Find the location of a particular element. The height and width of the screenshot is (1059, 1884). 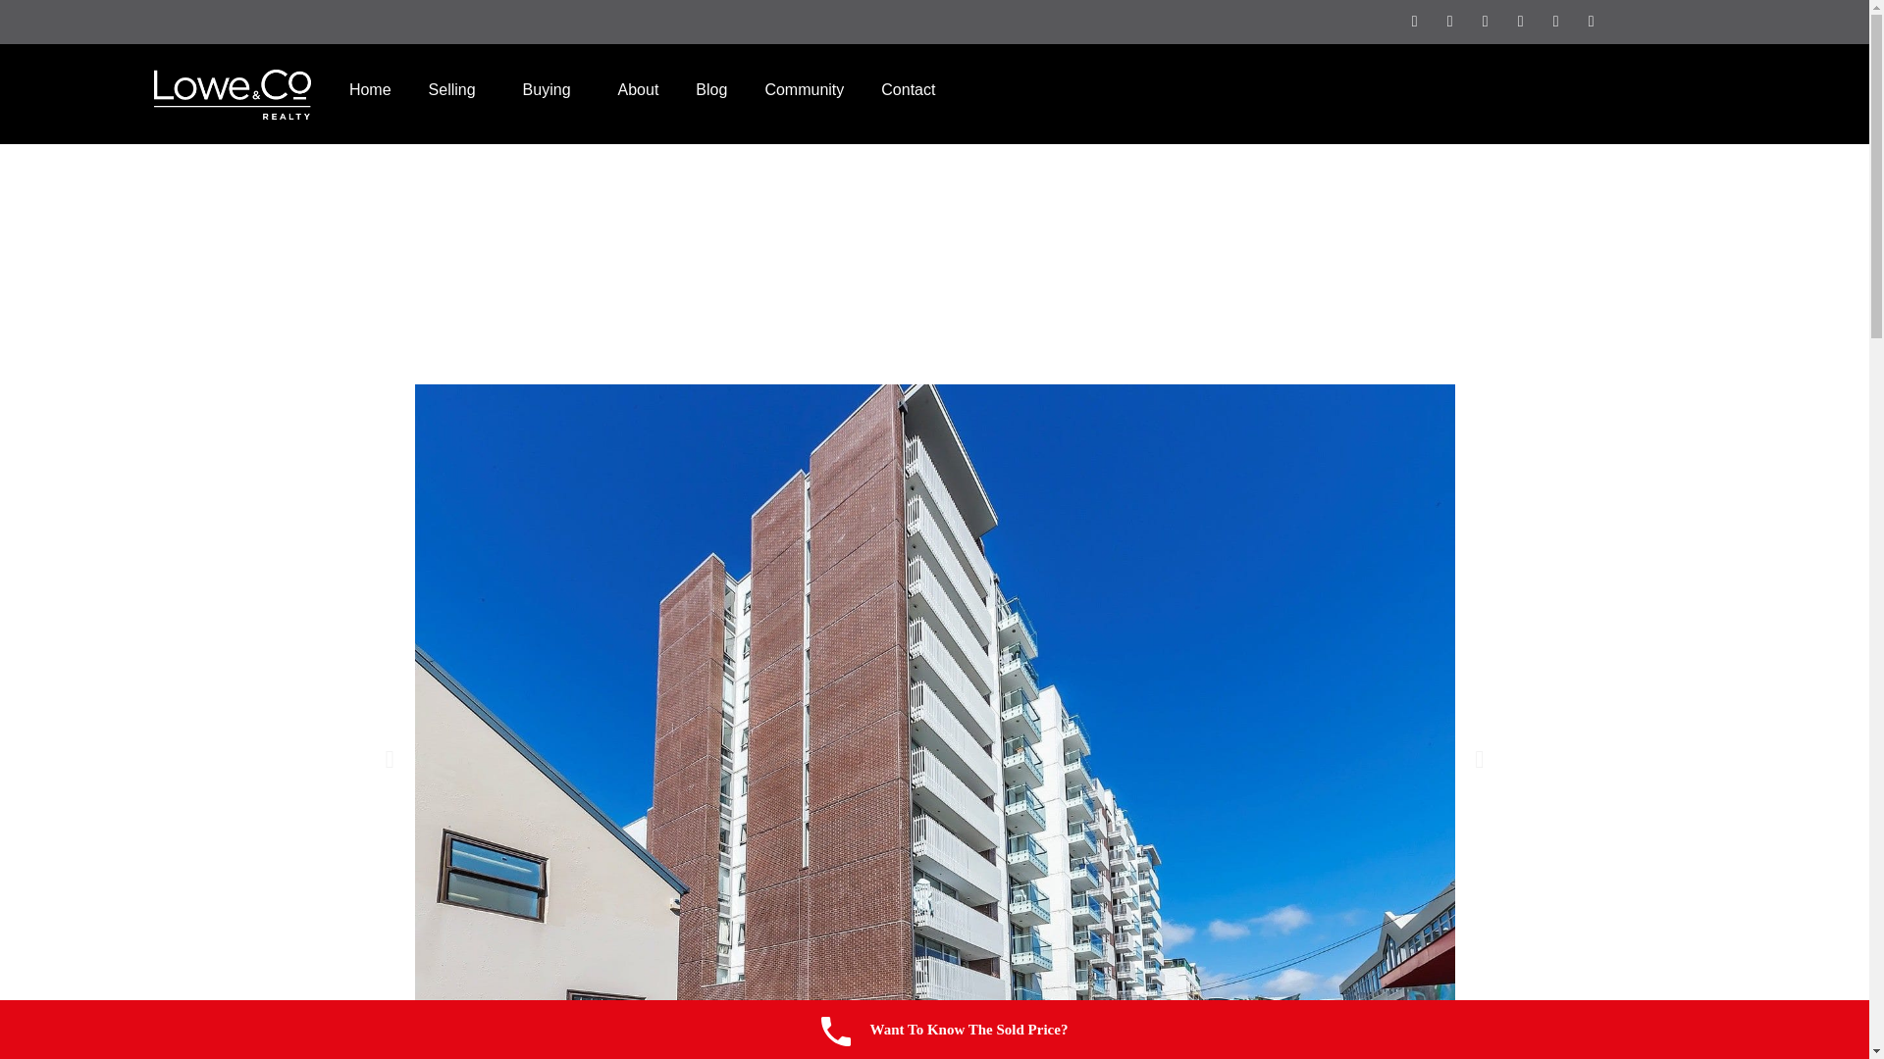

Blog is located at coordinates (710, 90).